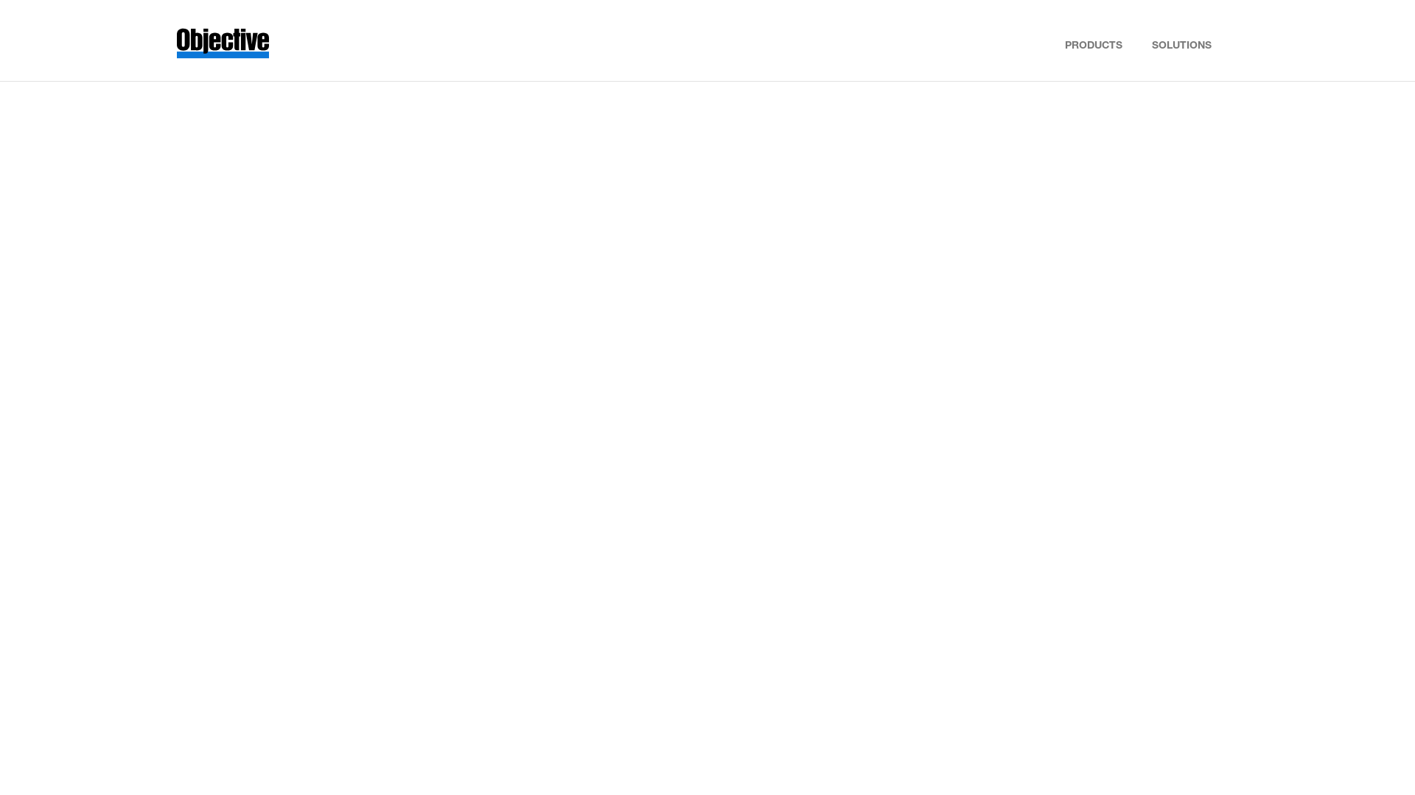 Image resolution: width=1415 pixels, height=795 pixels. Describe the element at coordinates (1182, 42) in the screenshot. I see `SOLUTIONS` at that location.